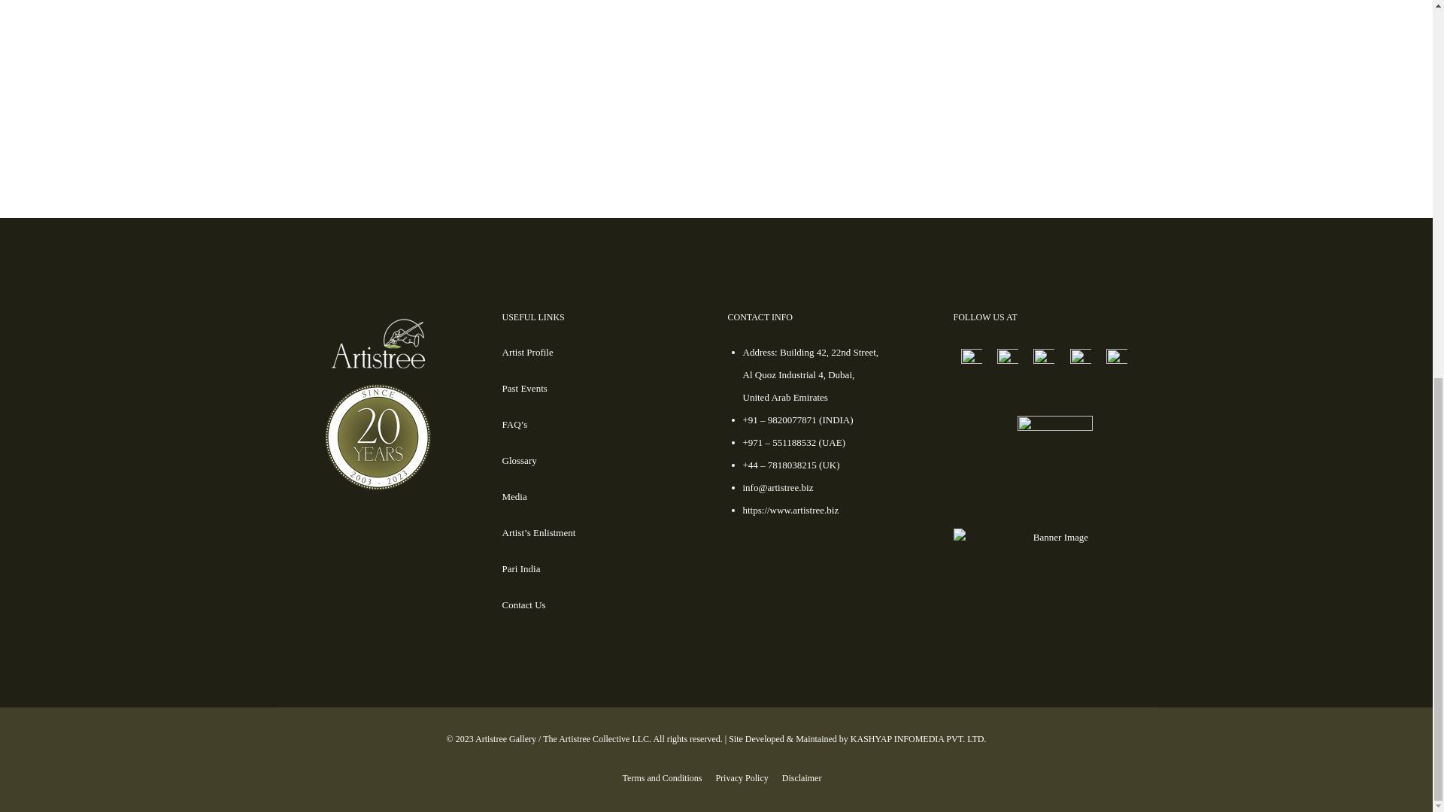  What do you see at coordinates (528, 352) in the screenshot?
I see `Artist Profile` at bounding box center [528, 352].